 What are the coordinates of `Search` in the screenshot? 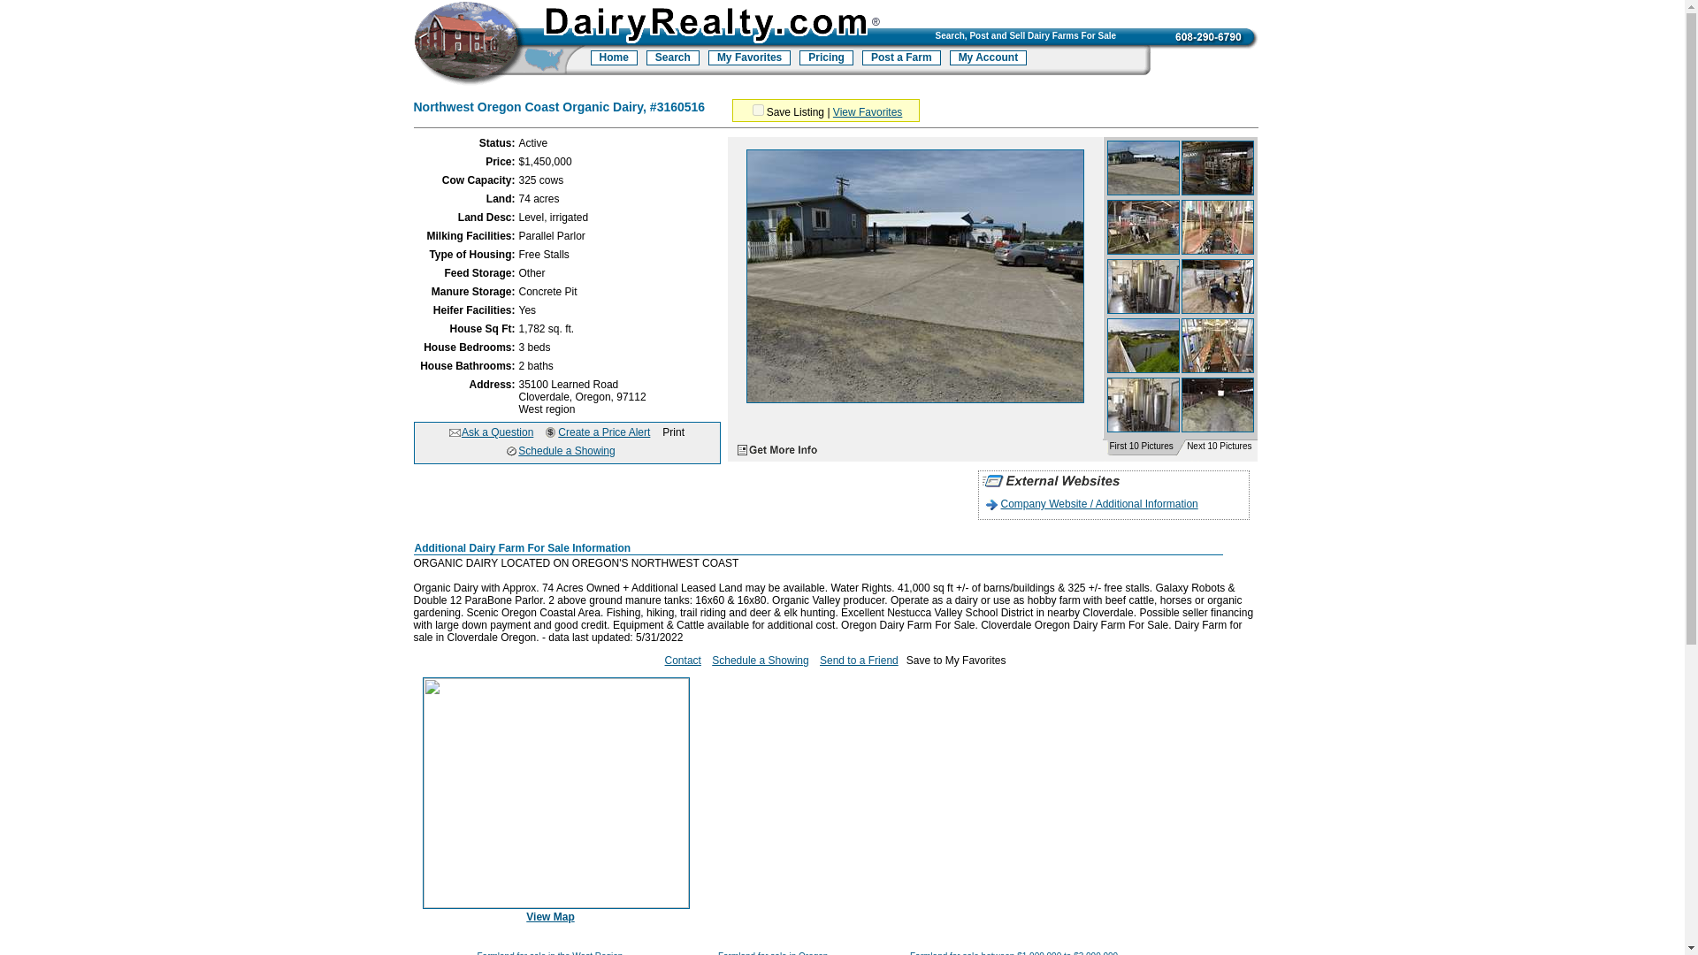 It's located at (673, 58).